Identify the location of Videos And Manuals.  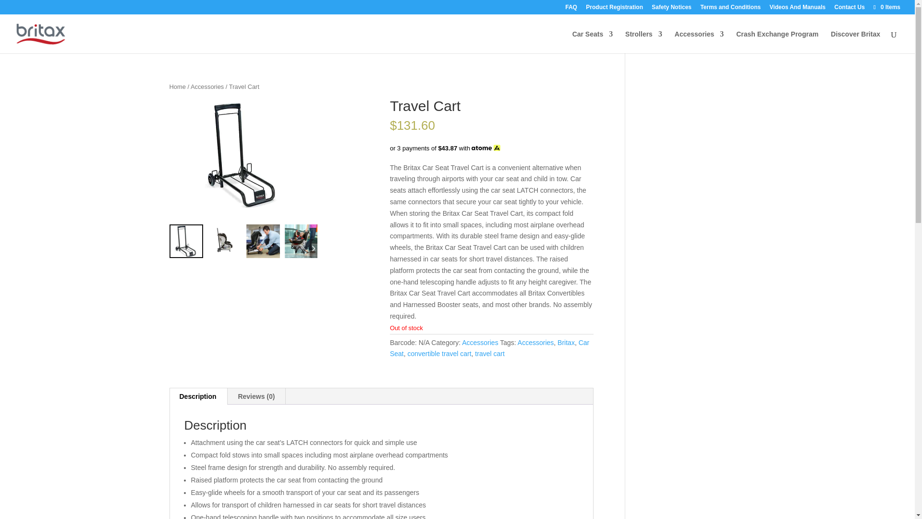
(798, 9).